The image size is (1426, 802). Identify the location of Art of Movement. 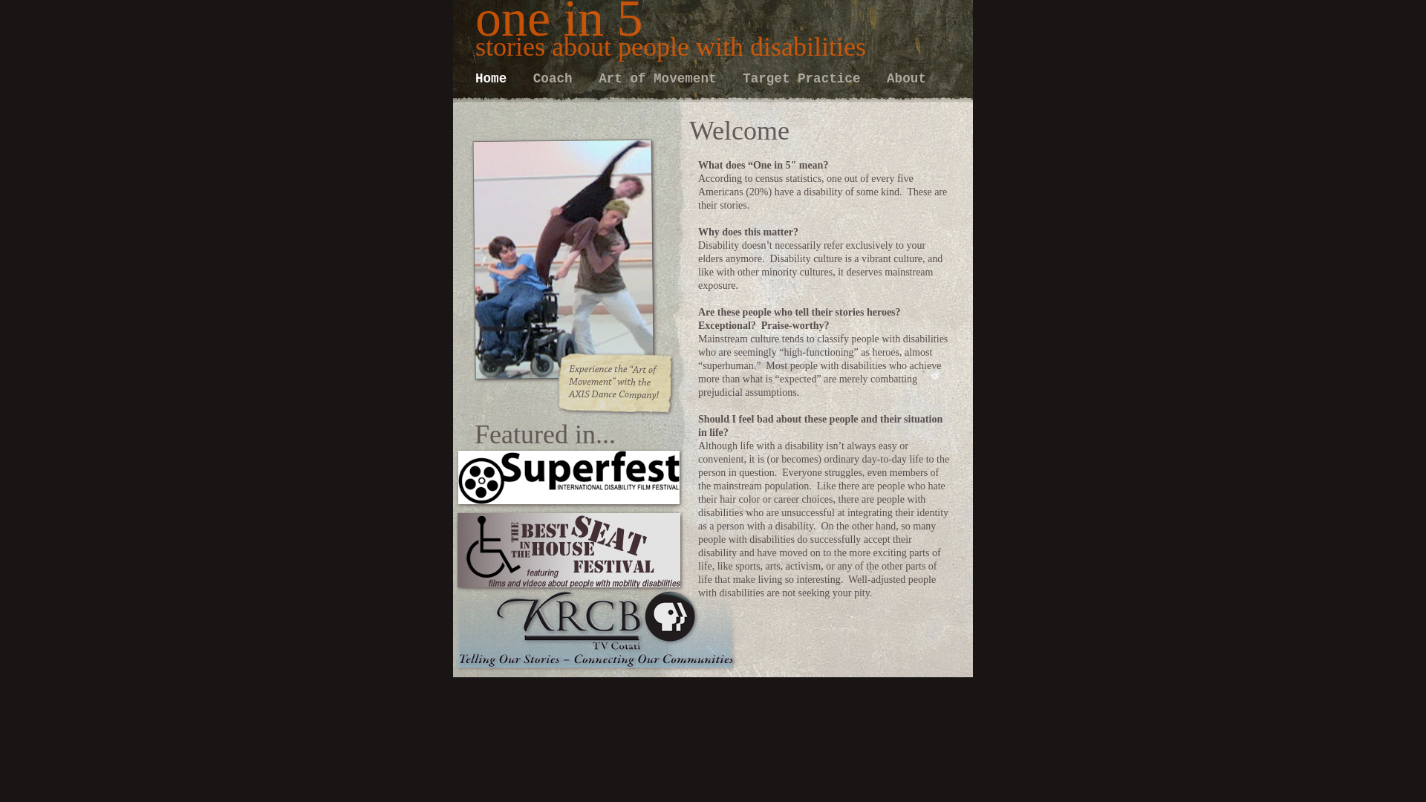
(661, 79).